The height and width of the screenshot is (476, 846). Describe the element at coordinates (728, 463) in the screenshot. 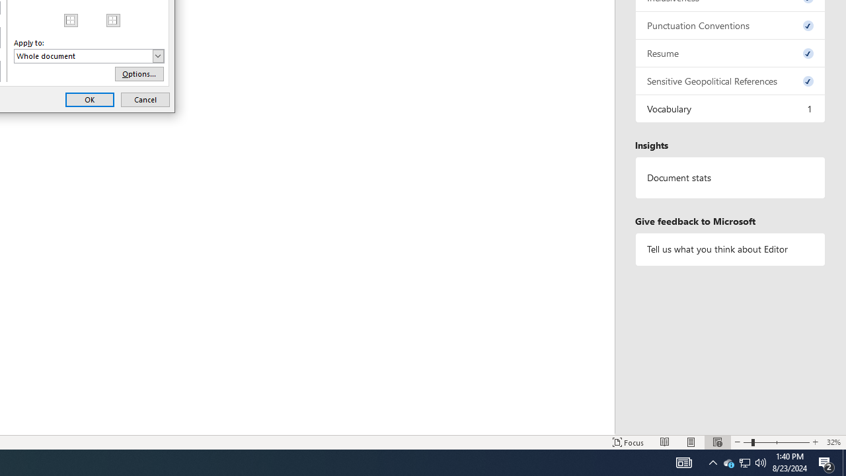

I see `User Promoted Notification Area` at that location.